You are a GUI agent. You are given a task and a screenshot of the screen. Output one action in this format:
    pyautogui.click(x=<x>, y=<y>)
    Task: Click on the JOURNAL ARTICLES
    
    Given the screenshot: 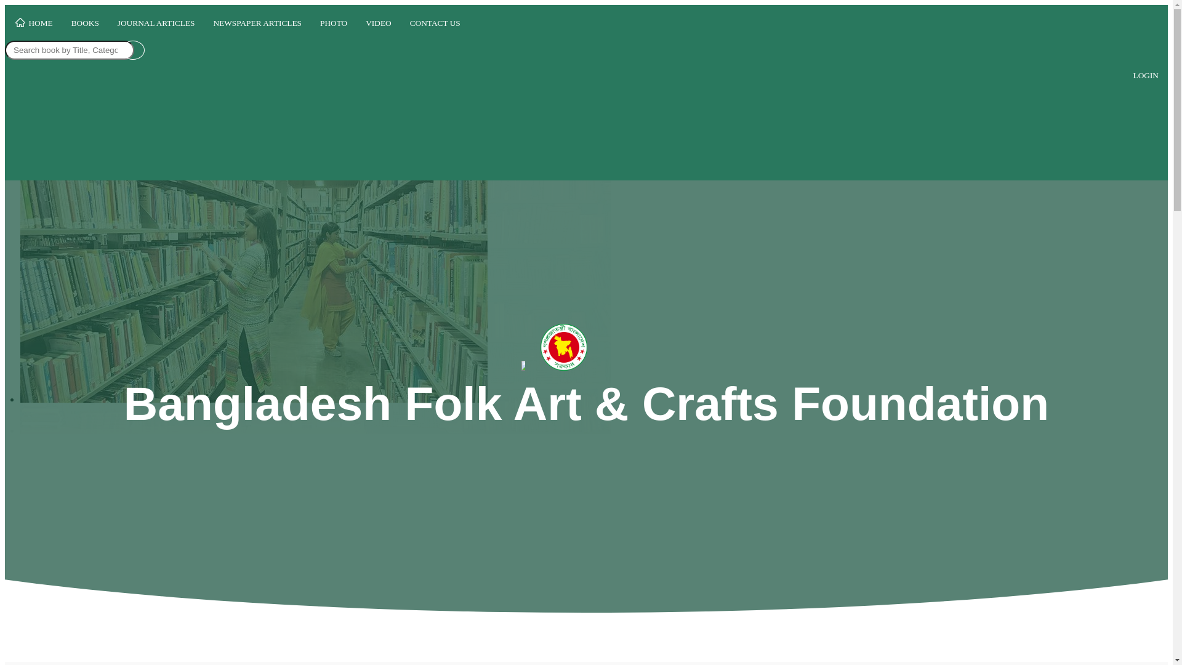 What is the action you would take?
    pyautogui.click(x=156, y=23)
    